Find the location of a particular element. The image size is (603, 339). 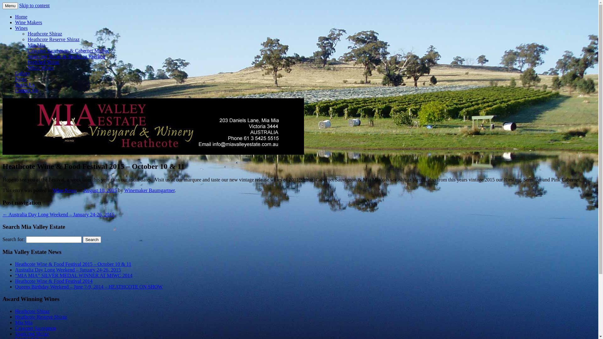

Mia Valley Estate is located at coordinates (40, 15).